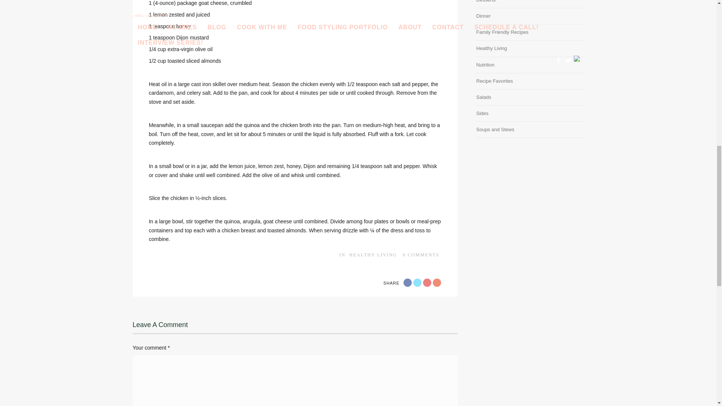  What do you see at coordinates (491, 48) in the screenshot?
I see `Healthy Living` at bounding box center [491, 48].